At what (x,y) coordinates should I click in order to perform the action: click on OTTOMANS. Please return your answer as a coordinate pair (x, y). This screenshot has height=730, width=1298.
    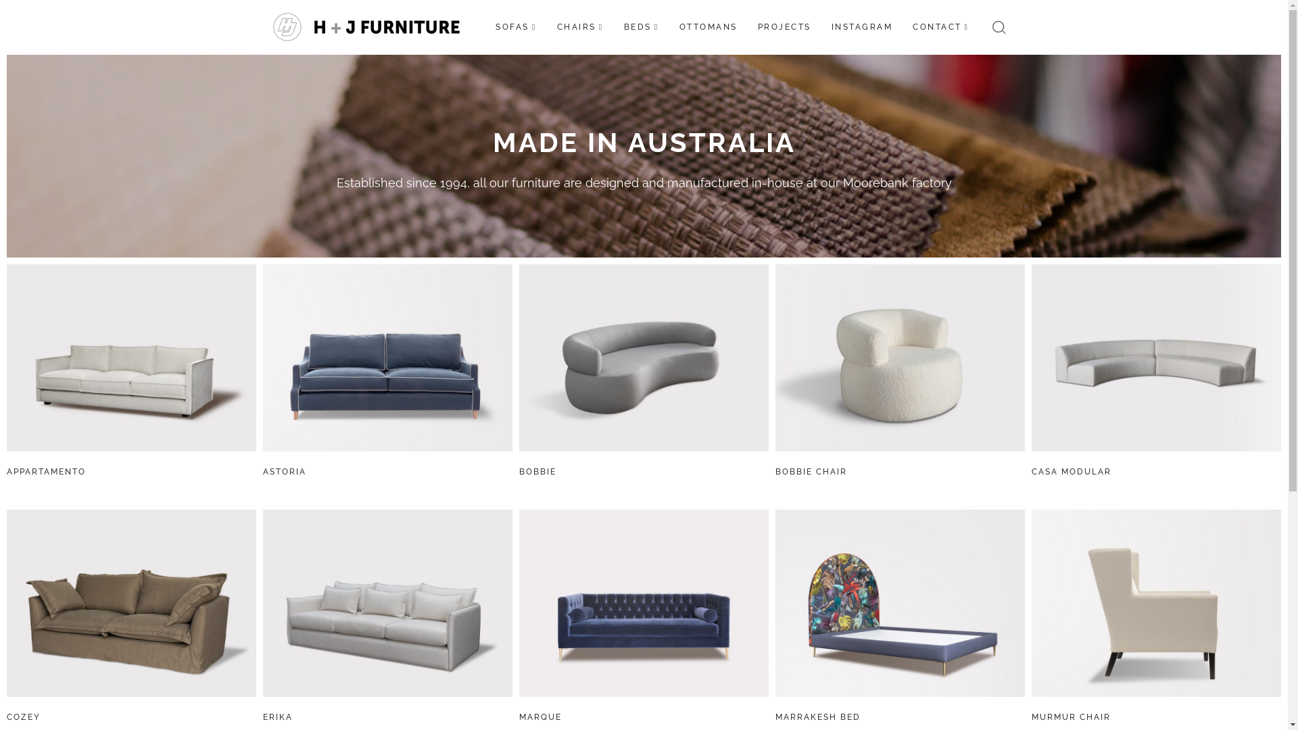
    Looking at the image, I should click on (708, 27).